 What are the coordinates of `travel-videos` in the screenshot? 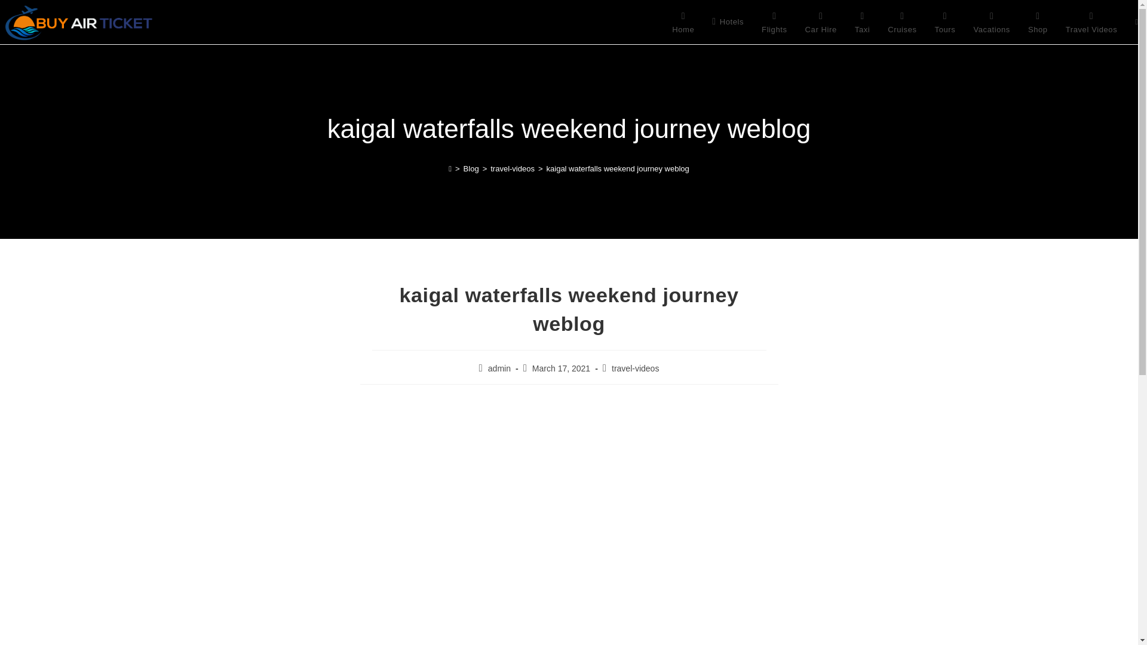 It's located at (513, 168).